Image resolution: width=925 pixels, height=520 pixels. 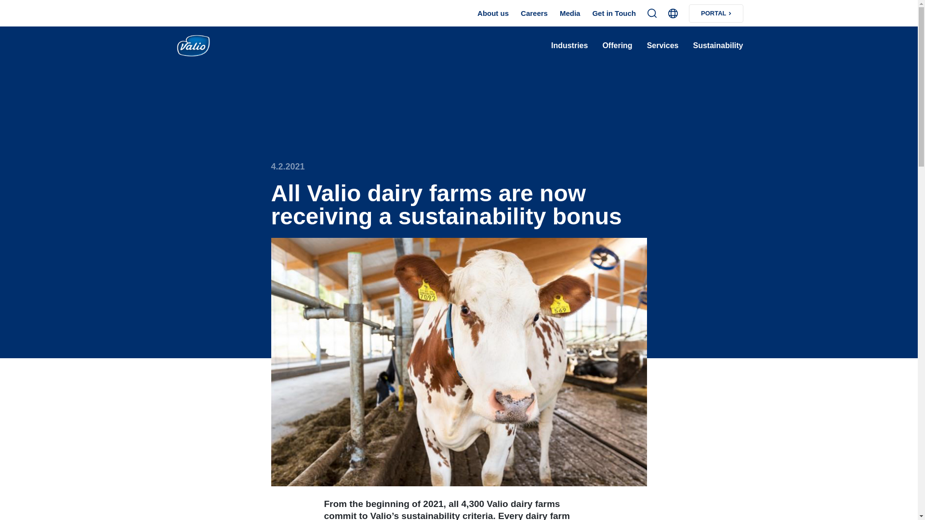 What do you see at coordinates (673, 13) in the screenshot?
I see `Global` at bounding box center [673, 13].